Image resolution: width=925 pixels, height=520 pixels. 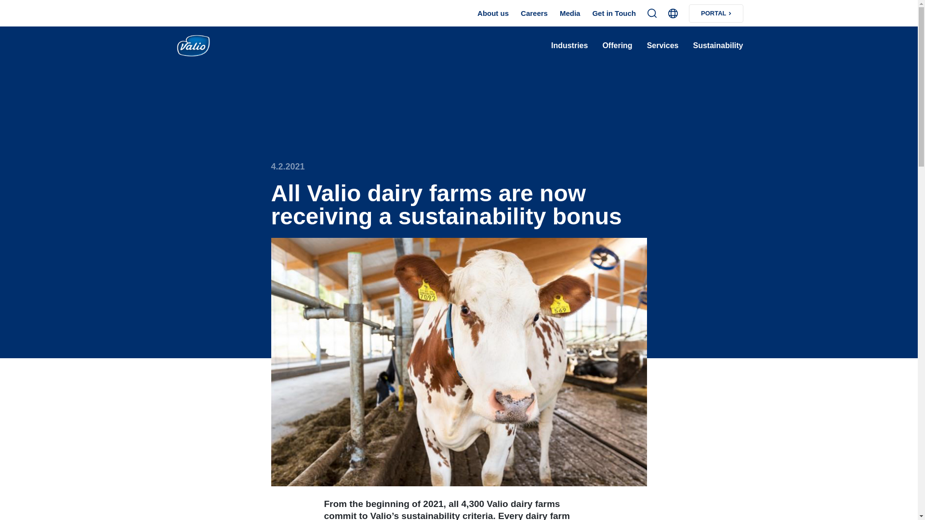 What do you see at coordinates (673, 13) in the screenshot?
I see `Global` at bounding box center [673, 13].